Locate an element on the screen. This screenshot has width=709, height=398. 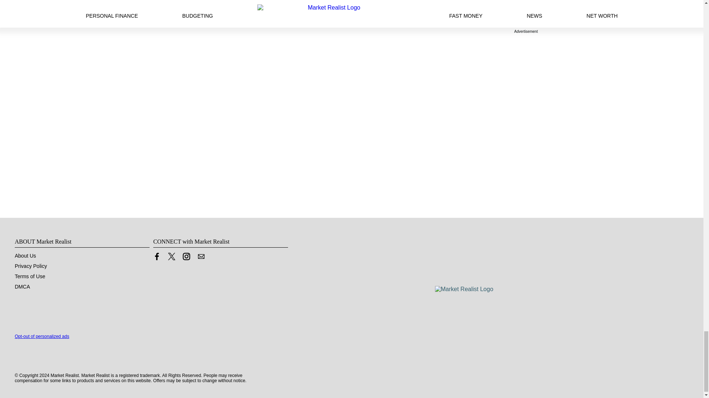
Terms of Use is located at coordinates (30, 276).